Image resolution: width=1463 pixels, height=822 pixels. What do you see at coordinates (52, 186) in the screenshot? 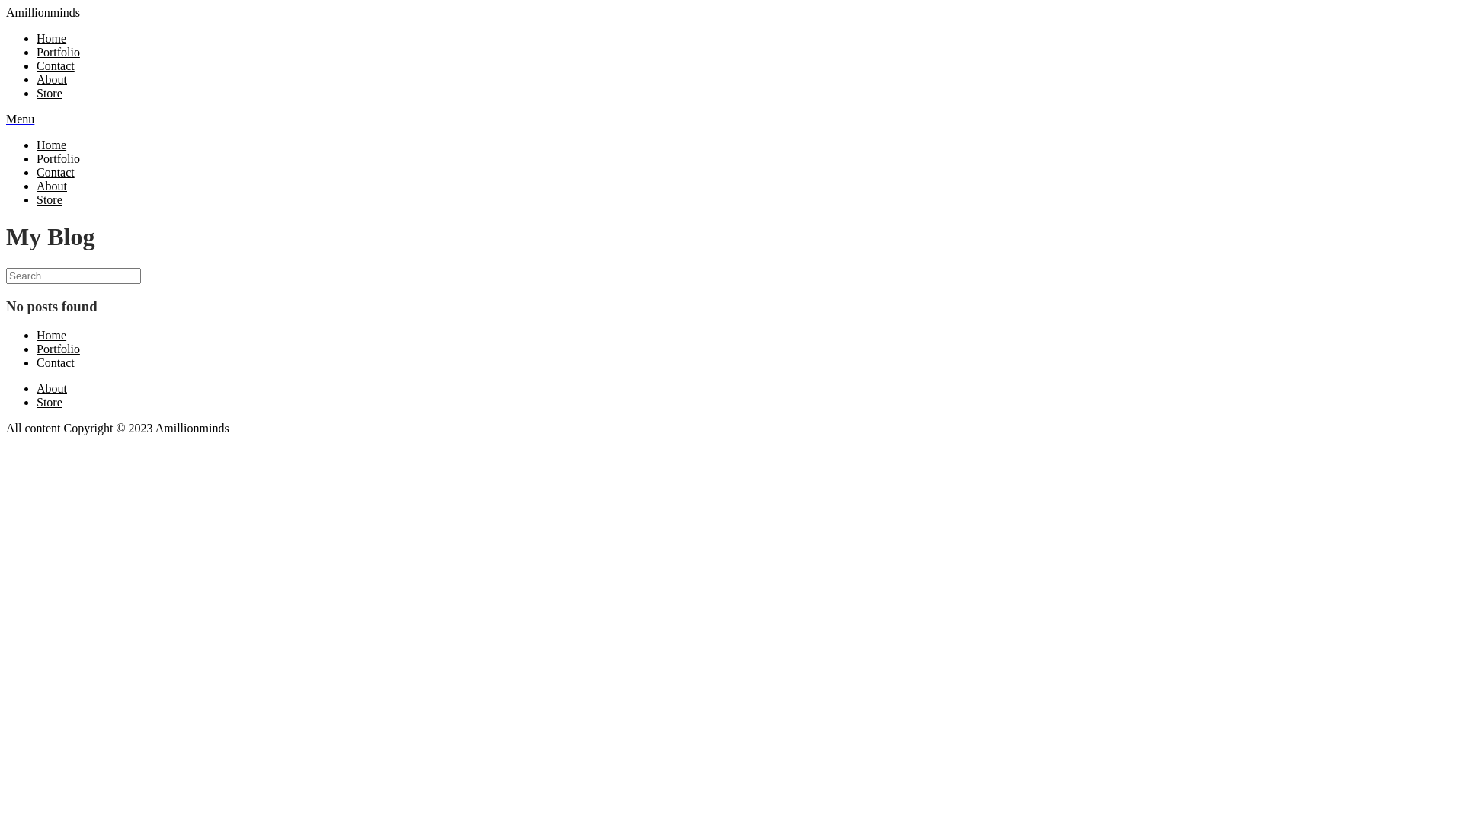
I see `About` at bounding box center [52, 186].